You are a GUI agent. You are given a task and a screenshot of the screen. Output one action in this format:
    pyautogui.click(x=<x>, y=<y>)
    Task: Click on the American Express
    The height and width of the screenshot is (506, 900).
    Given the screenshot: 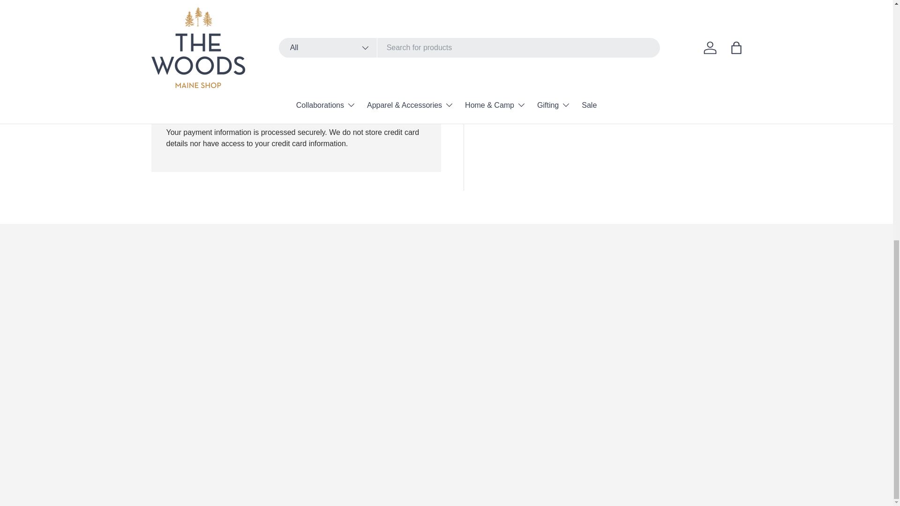 What is the action you would take?
    pyautogui.click(x=174, y=111)
    